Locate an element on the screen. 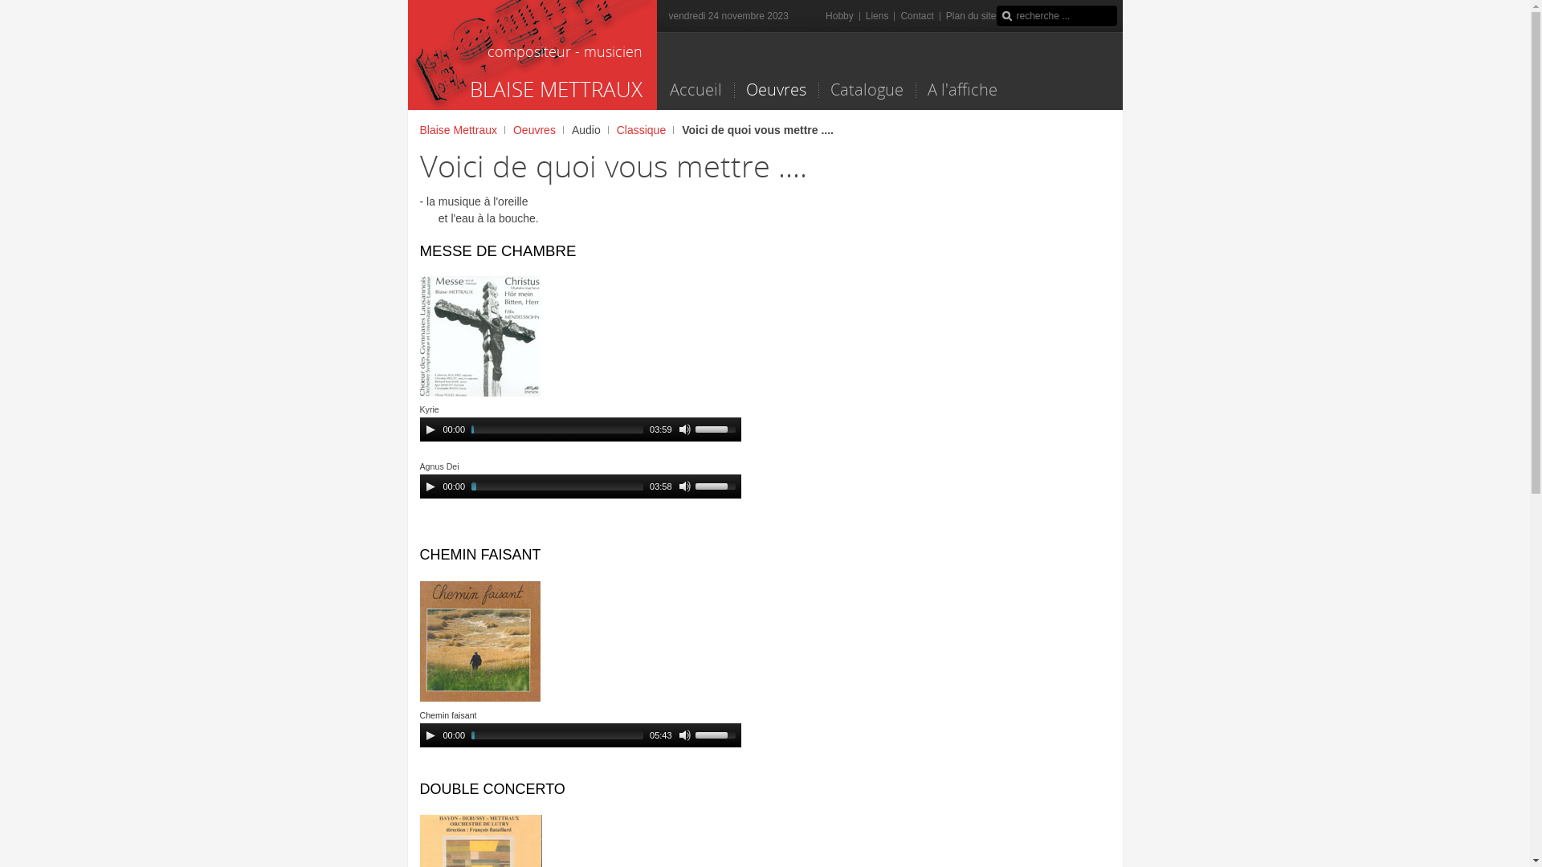 The width and height of the screenshot is (1542, 867). Mute is located at coordinates (685, 429).